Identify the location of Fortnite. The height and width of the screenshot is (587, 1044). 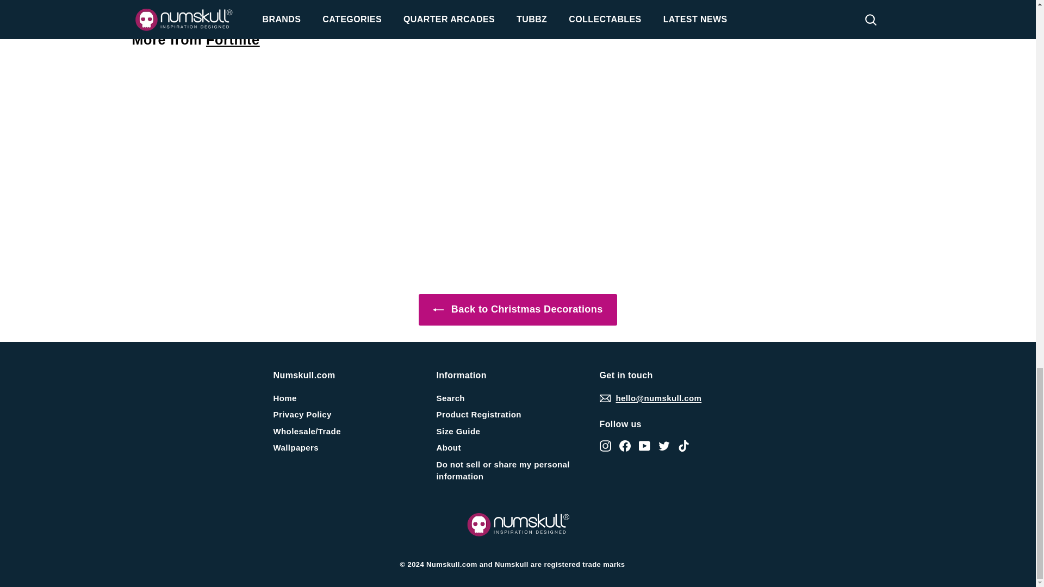
(233, 40).